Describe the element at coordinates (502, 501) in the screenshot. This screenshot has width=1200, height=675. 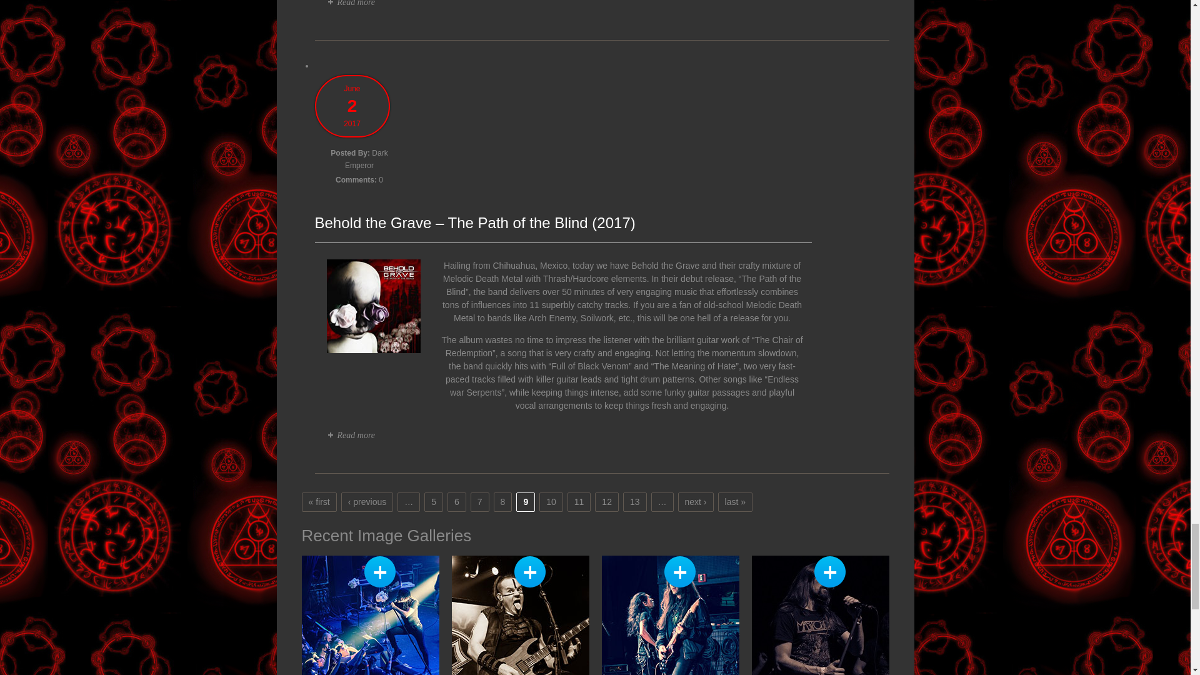
I see `8` at that location.